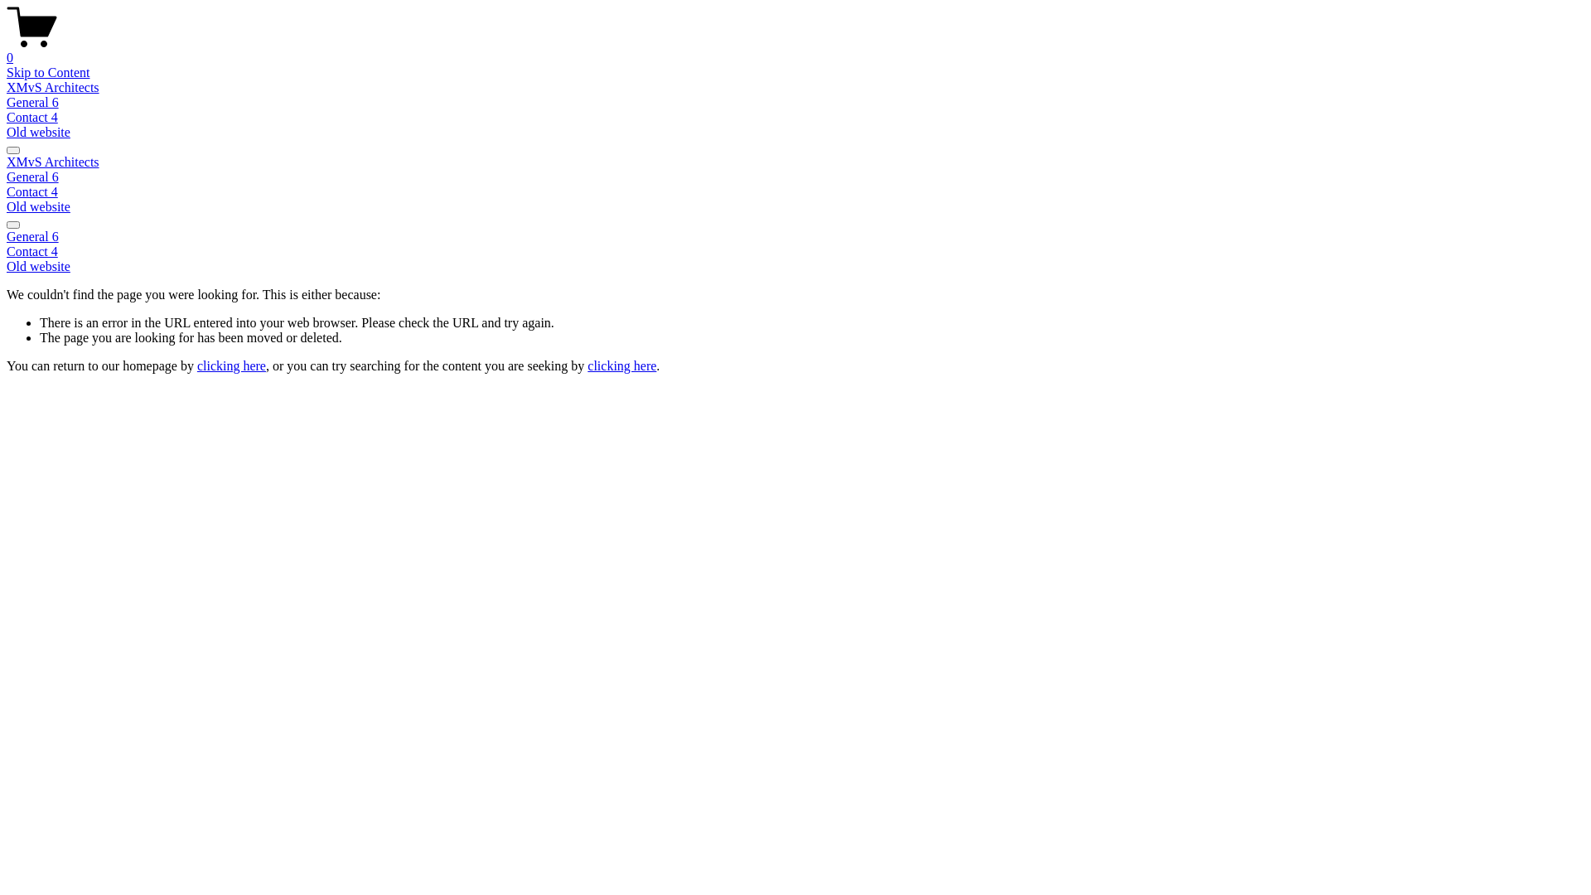 The width and height of the screenshot is (1591, 895). Describe the element at coordinates (38, 207) in the screenshot. I see `Old website` at that location.